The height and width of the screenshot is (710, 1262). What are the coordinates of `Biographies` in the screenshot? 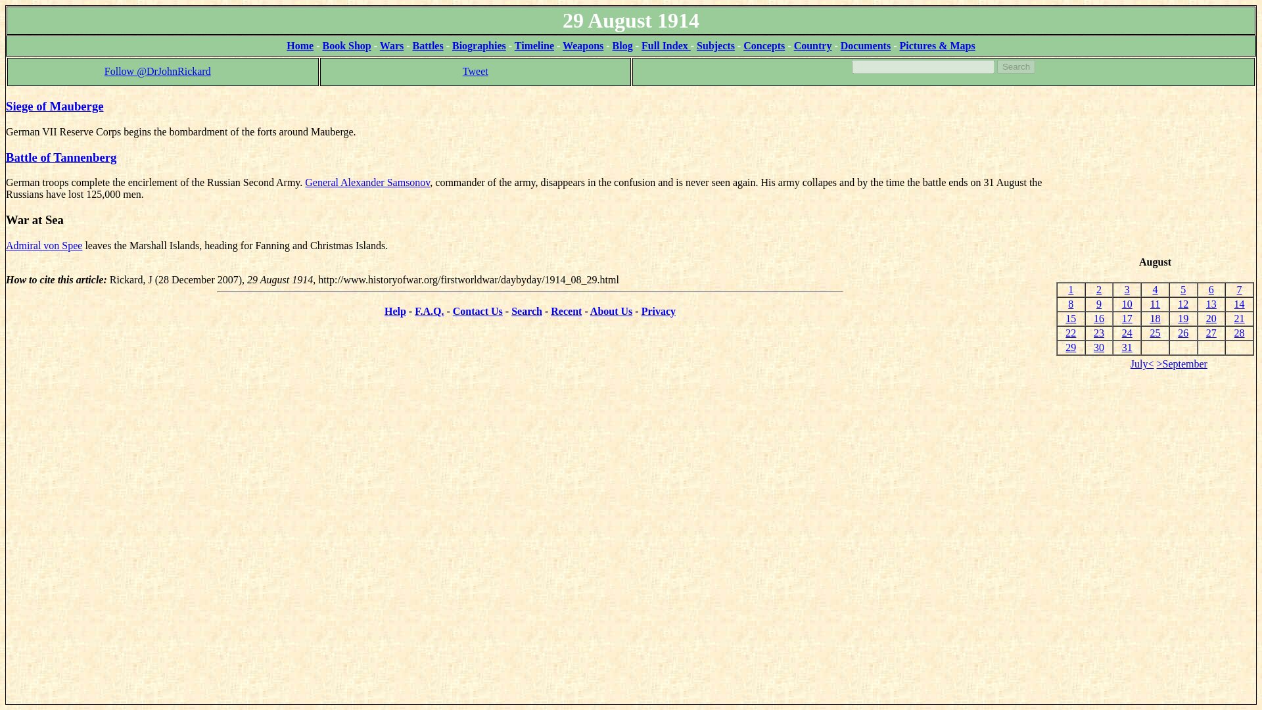 It's located at (479, 45).